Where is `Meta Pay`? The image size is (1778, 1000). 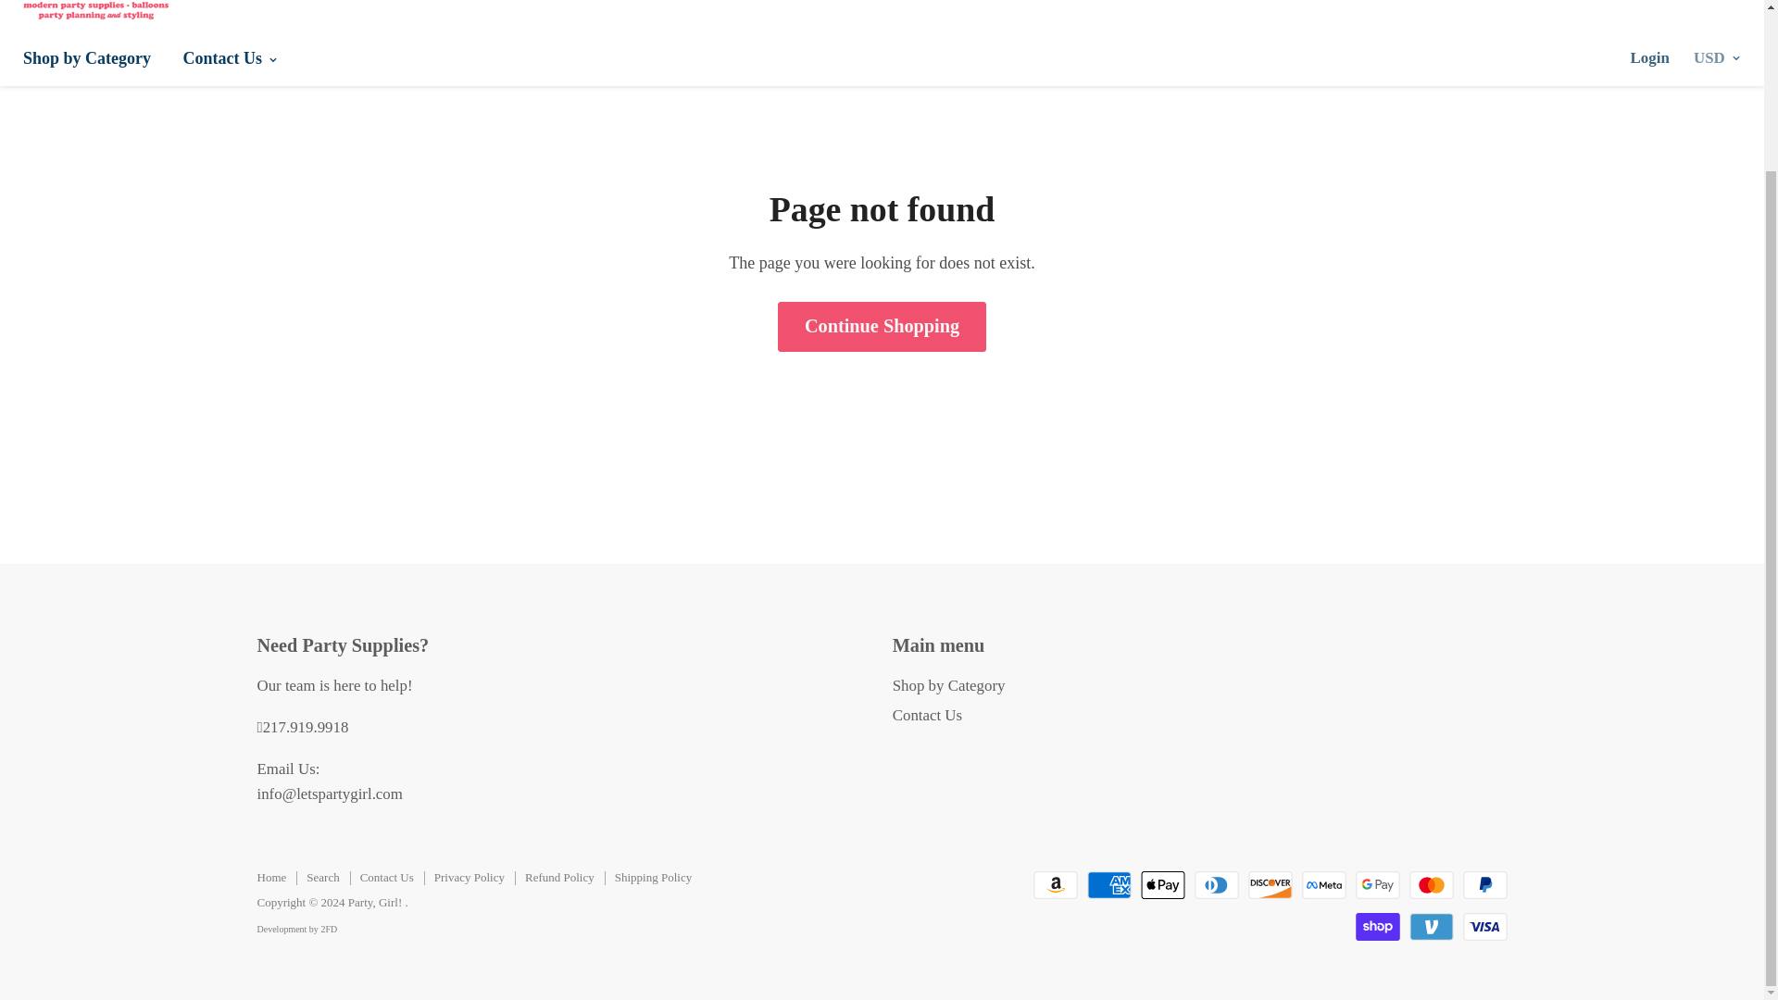
Meta Pay is located at coordinates (1323, 884).